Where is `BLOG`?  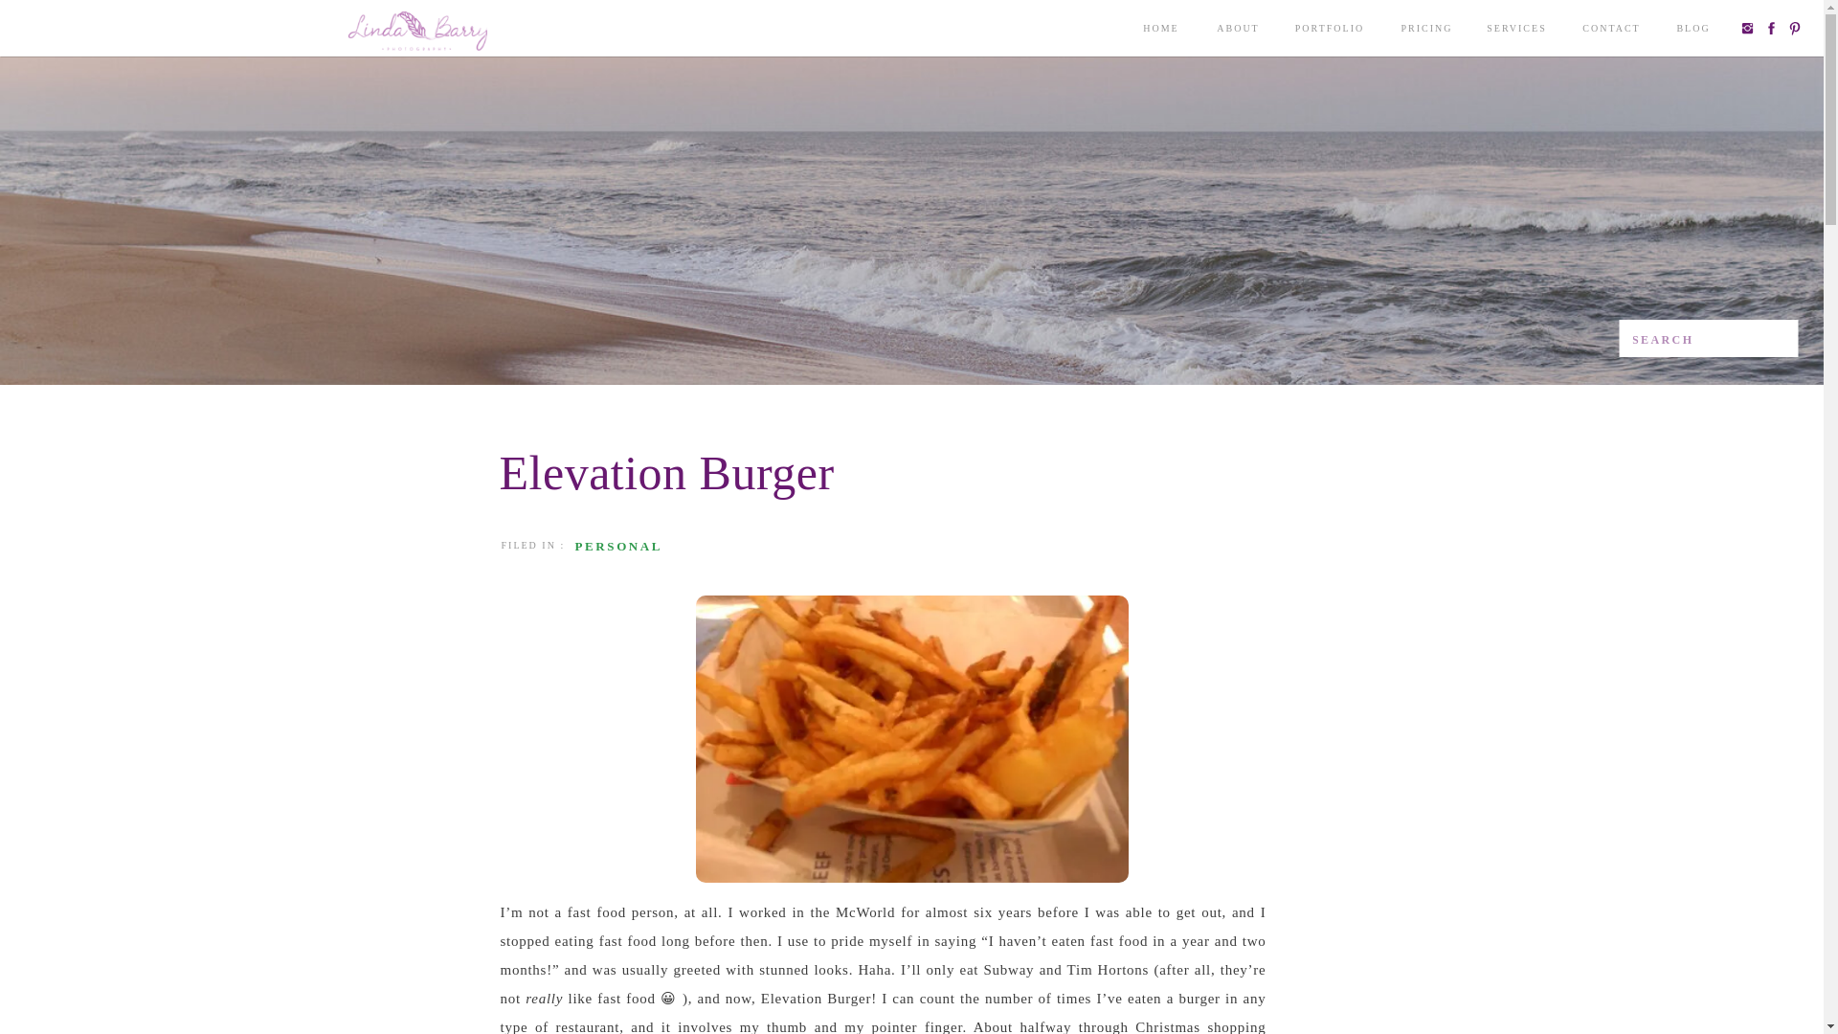
BLOG is located at coordinates (1693, 33).